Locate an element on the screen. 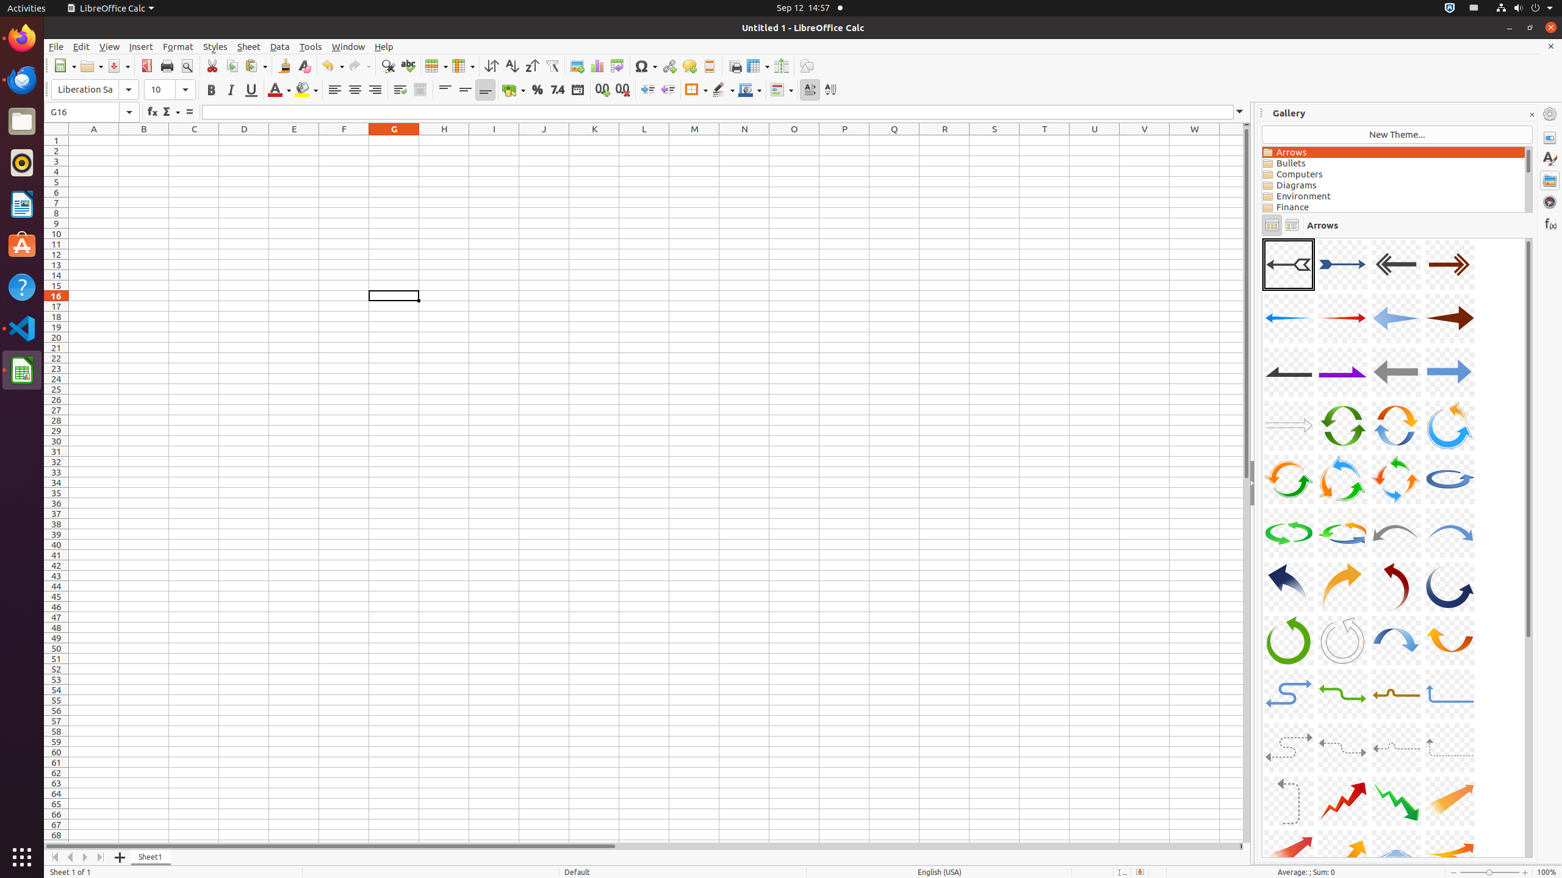 The image size is (1562, 878). A16-CircleArrow is located at coordinates (1450, 426).